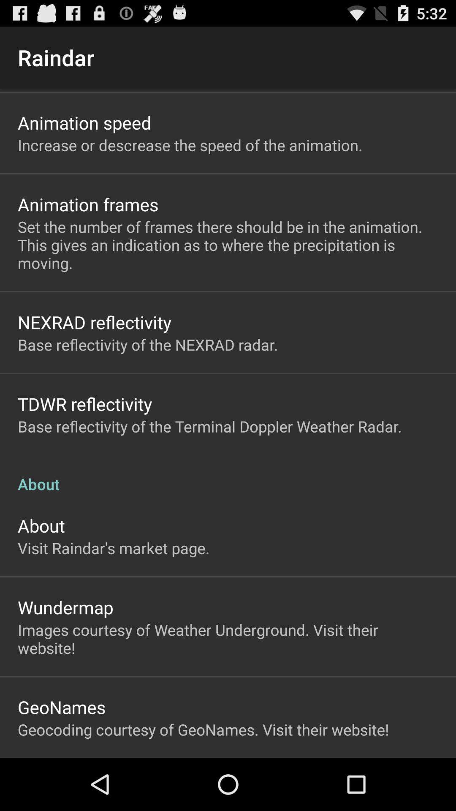 The image size is (456, 811). What do you see at coordinates (228, 245) in the screenshot?
I see `click app above the nexrad reflectivity` at bounding box center [228, 245].